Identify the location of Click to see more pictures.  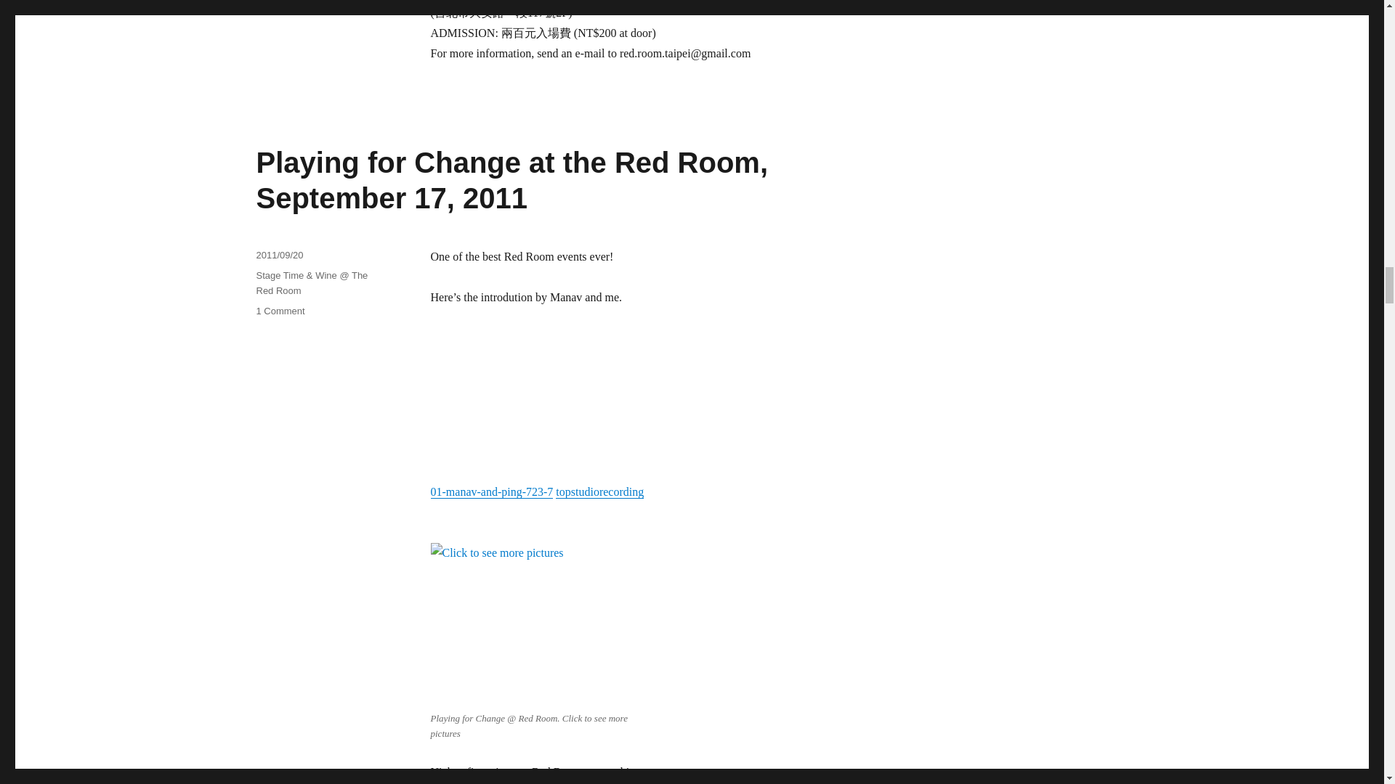
(539, 624).